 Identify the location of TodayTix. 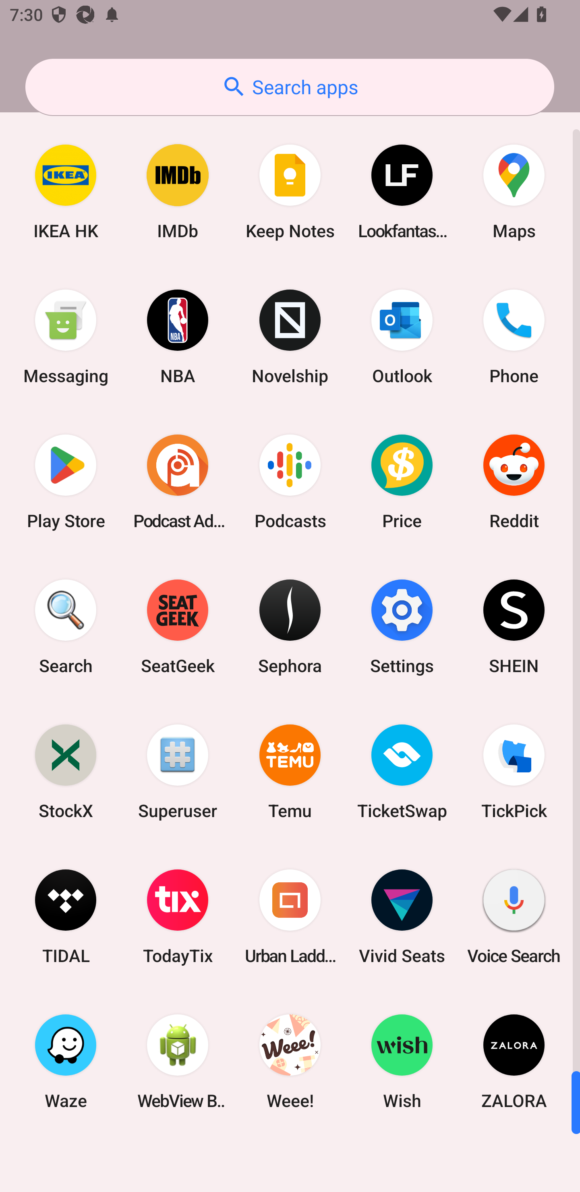
(178, 917).